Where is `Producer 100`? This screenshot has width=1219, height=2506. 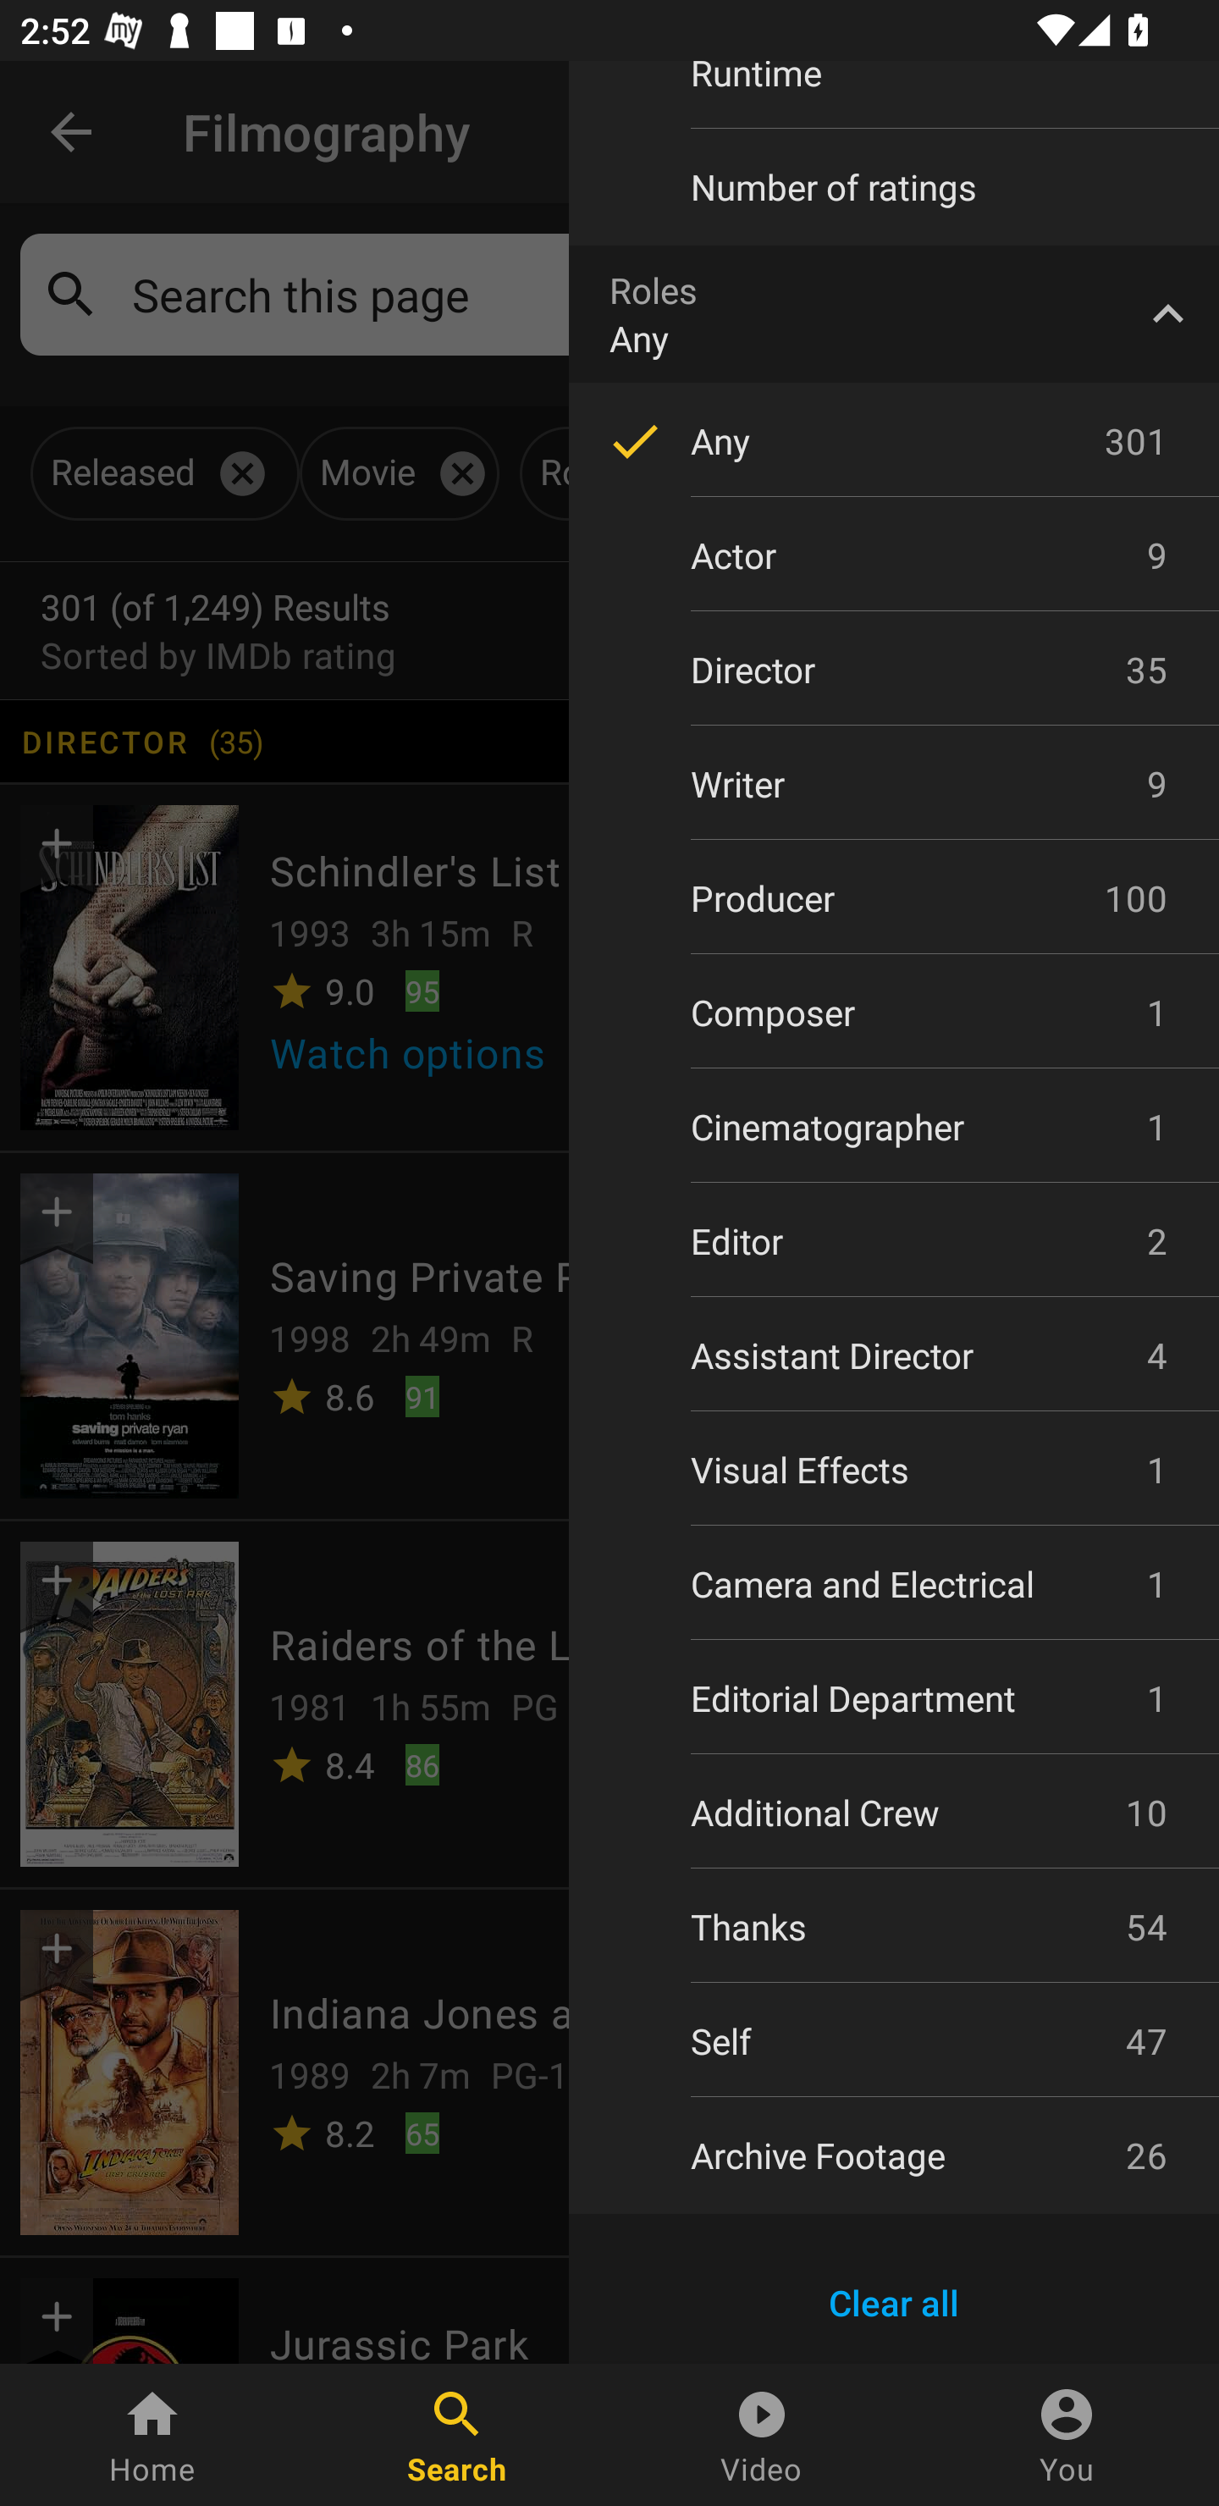 Producer 100 is located at coordinates (894, 897).